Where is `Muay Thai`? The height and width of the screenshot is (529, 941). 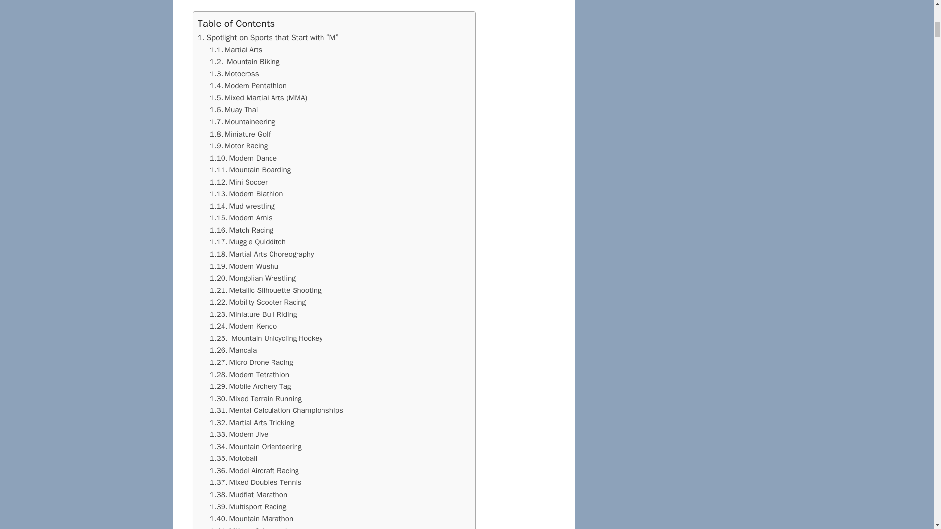
Muay Thai is located at coordinates (234, 110).